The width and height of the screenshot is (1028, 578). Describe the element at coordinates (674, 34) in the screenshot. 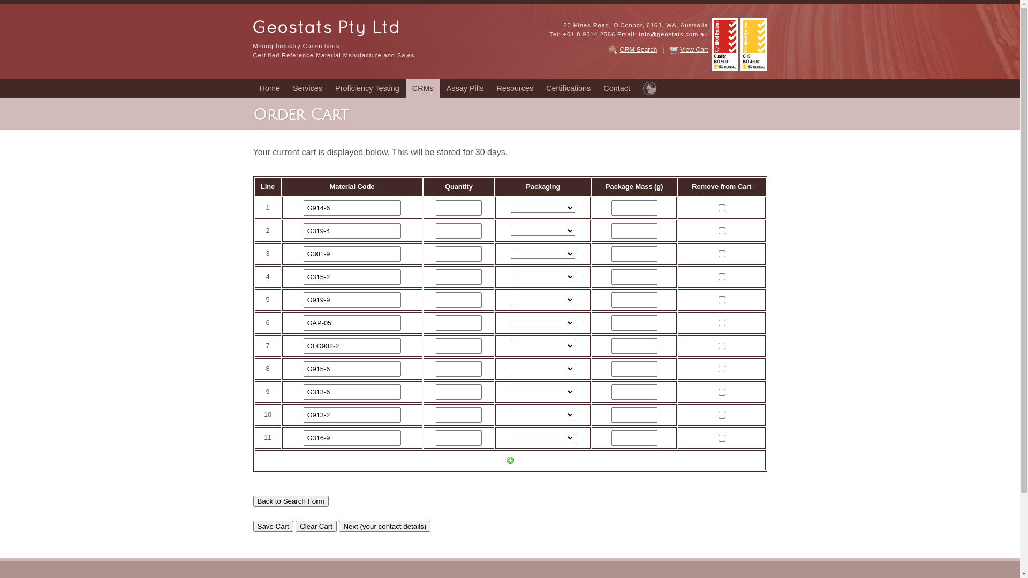

I see `info@geostats.com.au` at that location.